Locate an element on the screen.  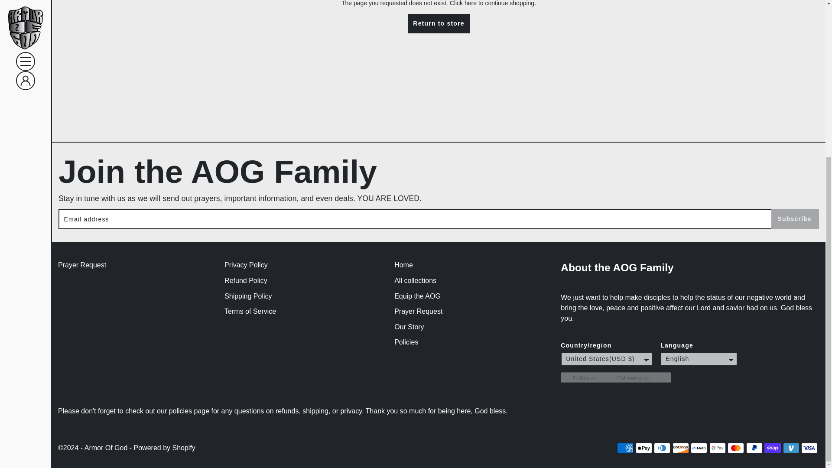
Venmo is located at coordinates (791, 448).